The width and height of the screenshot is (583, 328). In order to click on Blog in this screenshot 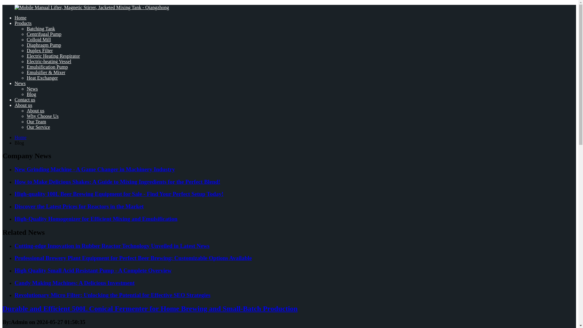, I will do `click(32, 94)`.